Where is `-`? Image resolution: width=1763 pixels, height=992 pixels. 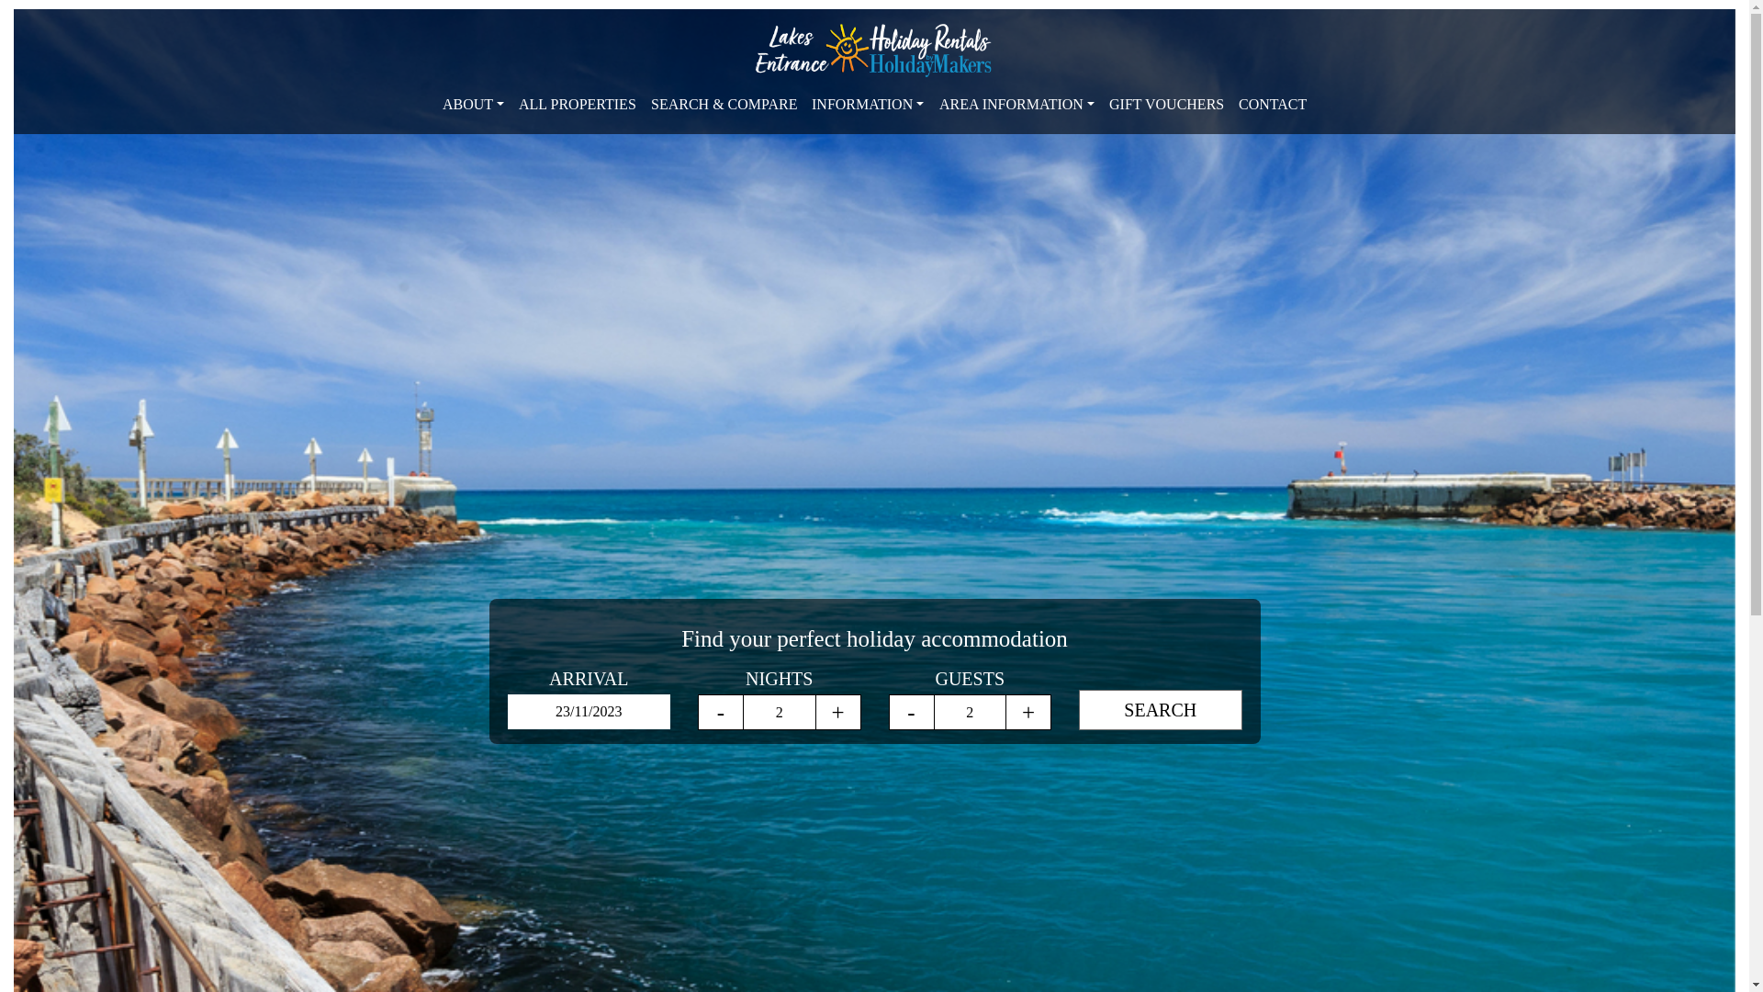 - is located at coordinates (911, 713).